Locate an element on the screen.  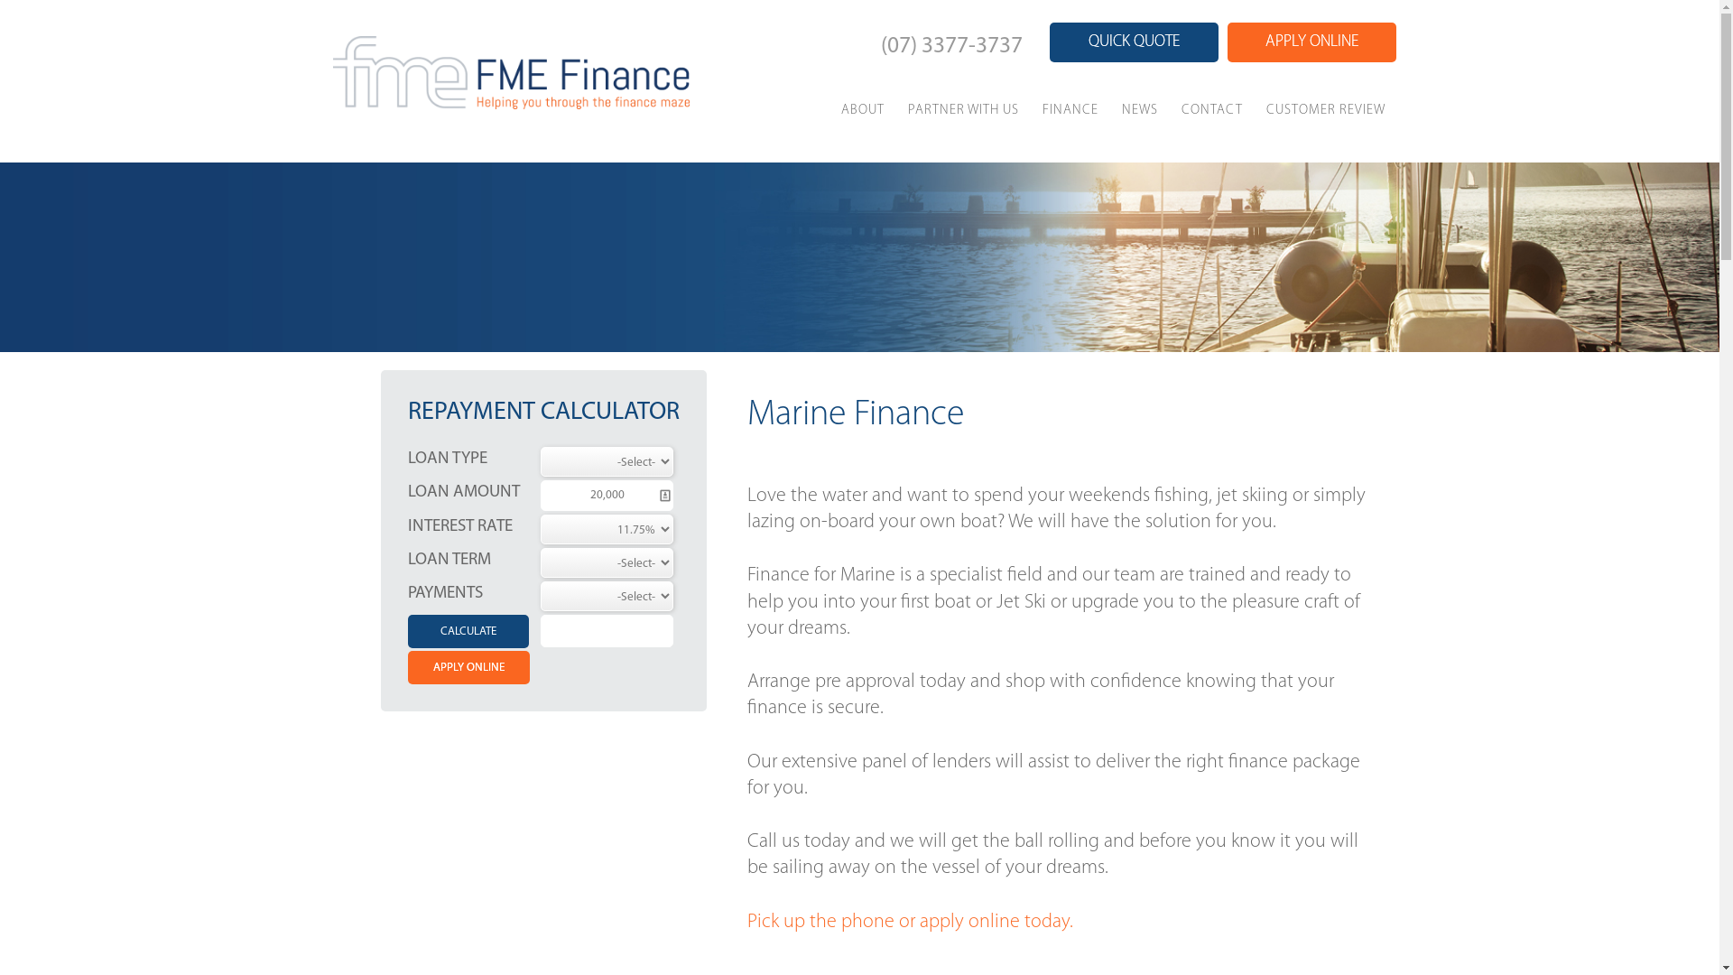
CONTACT is located at coordinates (1212, 108).